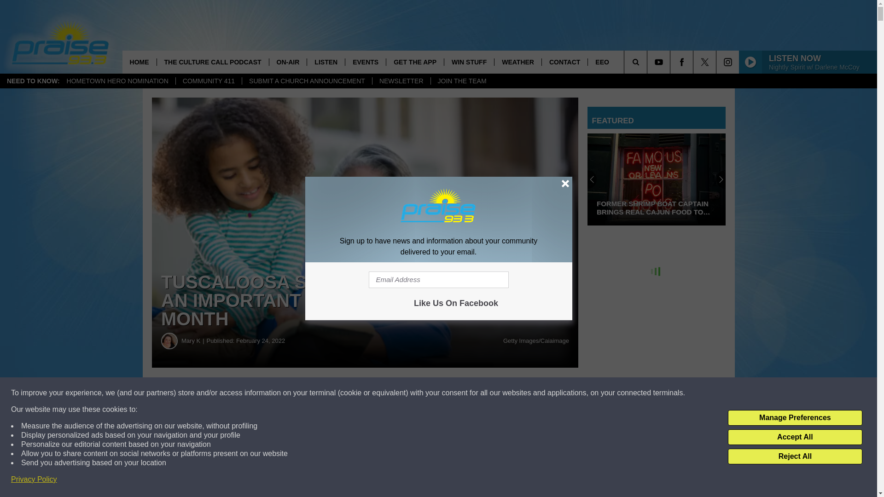 This screenshot has width=884, height=497. What do you see at coordinates (795, 418) in the screenshot?
I see `Manage Preferences` at bounding box center [795, 418].